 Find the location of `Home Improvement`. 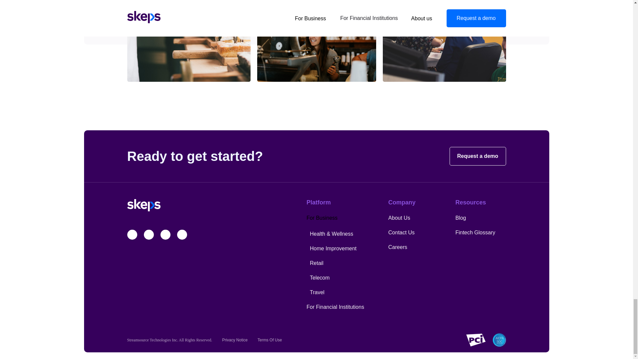

Home Improvement is located at coordinates (333, 248).